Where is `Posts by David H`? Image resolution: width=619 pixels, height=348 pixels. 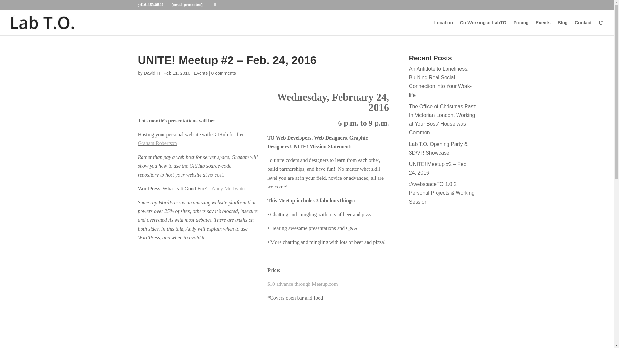 Posts by David H is located at coordinates (152, 73).